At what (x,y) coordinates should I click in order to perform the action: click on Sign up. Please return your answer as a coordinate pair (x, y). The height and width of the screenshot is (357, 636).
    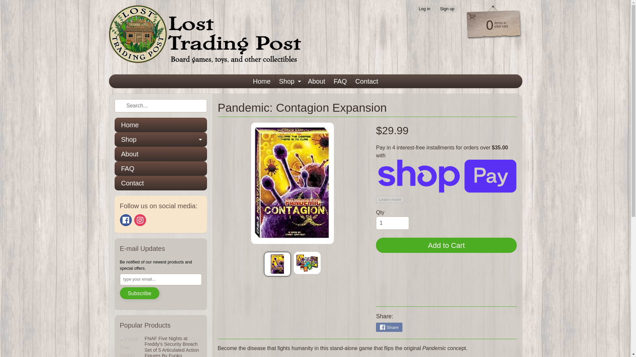
    Looking at the image, I should click on (289, 81).